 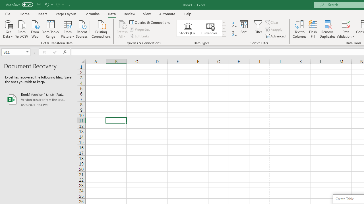 What do you see at coordinates (35, 29) in the screenshot?
I see `From Web` at bounding box center [35, 29].